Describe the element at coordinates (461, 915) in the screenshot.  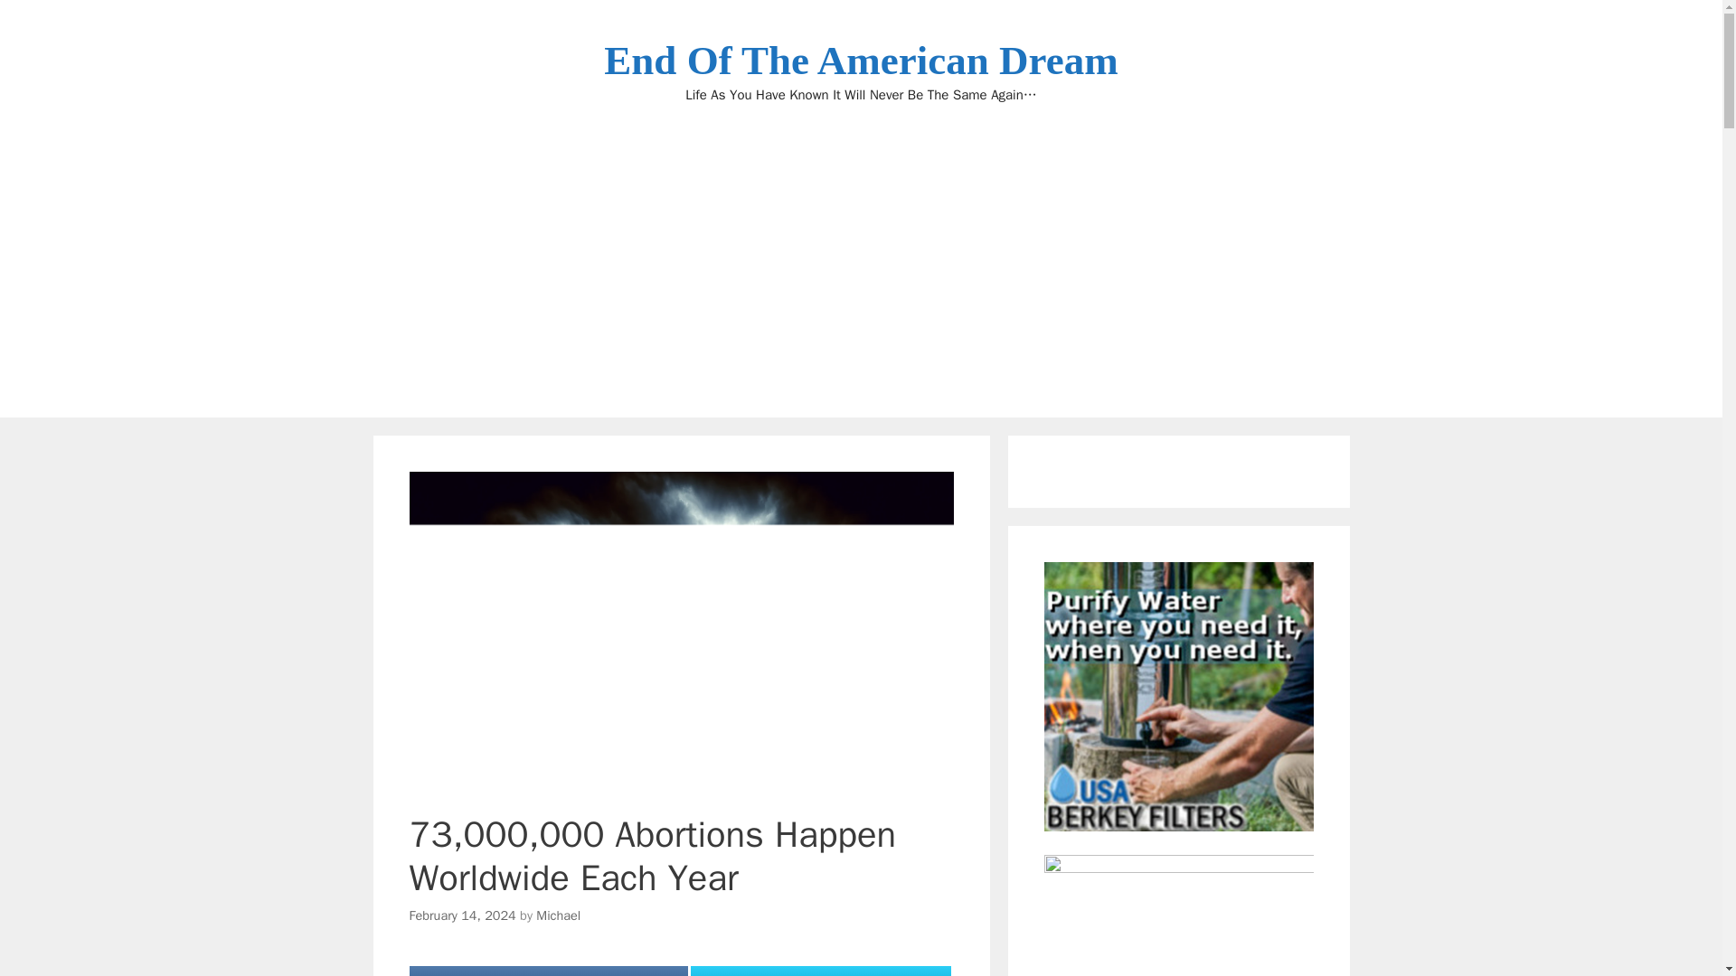
I see `February 14, 2024` at that location.